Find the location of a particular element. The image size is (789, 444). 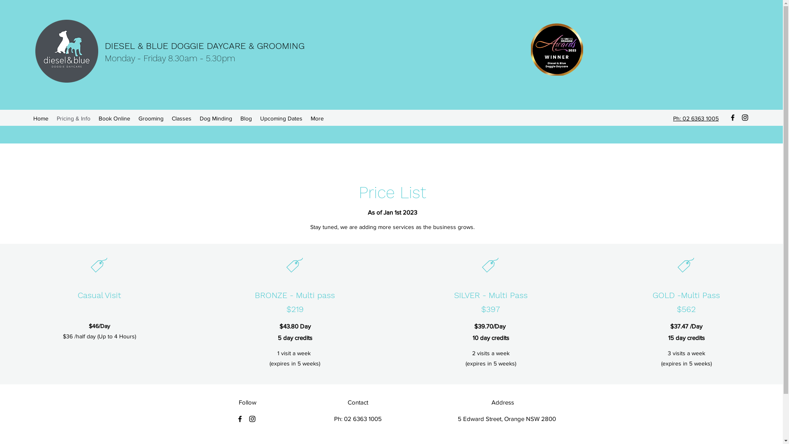

Dog Minding is located at coordinates (216, 118).